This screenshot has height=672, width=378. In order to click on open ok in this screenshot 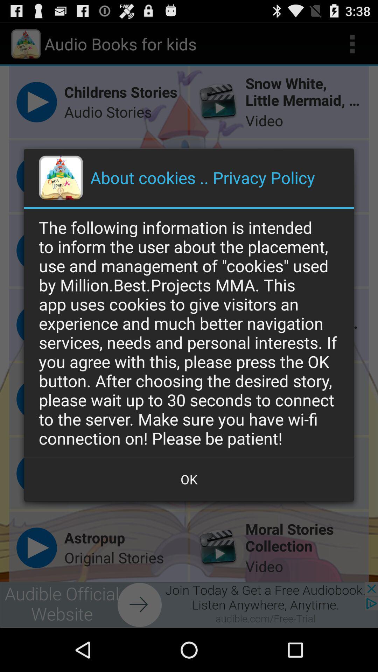, I will do `click(189, 479)`.